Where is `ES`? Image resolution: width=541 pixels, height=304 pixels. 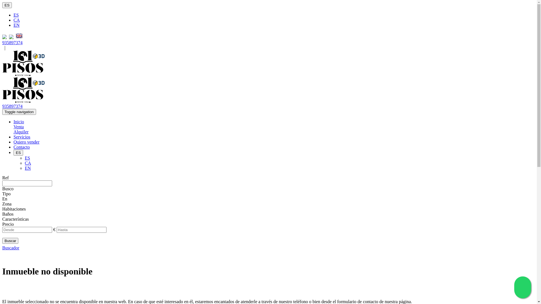 ES is located at coordinates (16, 15).